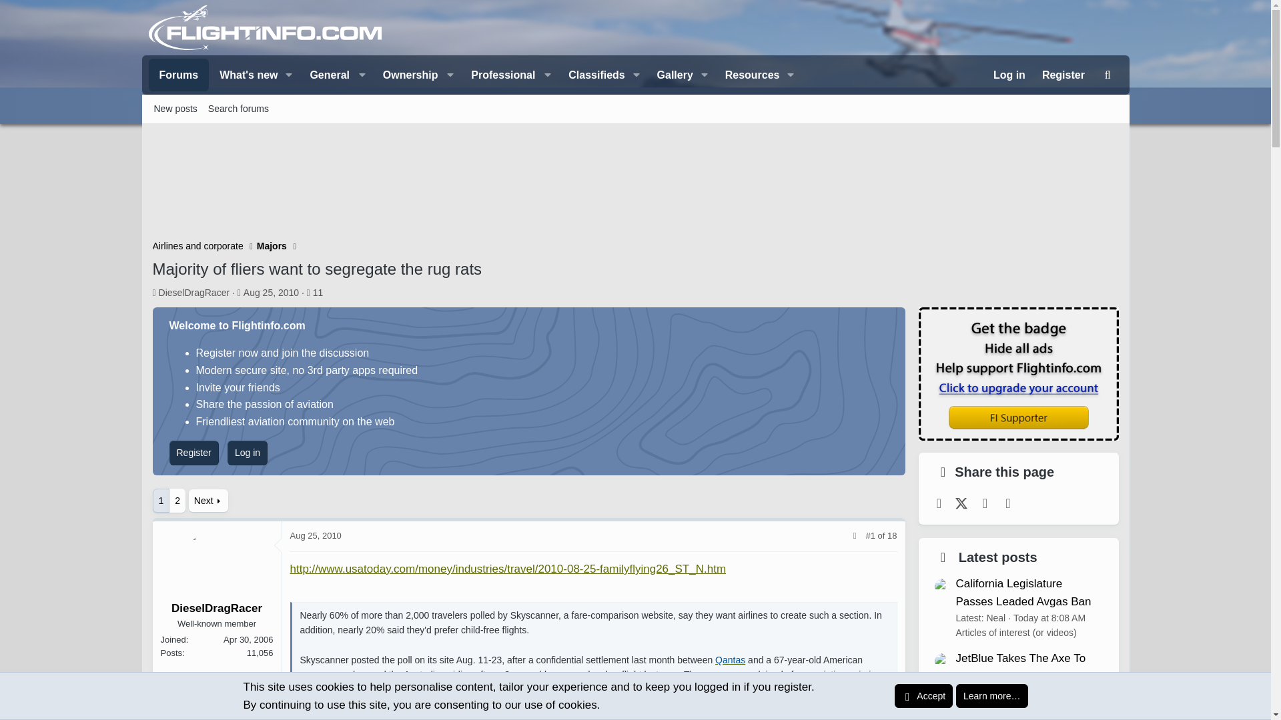 This screenshot has height=720, width=1281. I want to click on Forums, so click(244, 75).